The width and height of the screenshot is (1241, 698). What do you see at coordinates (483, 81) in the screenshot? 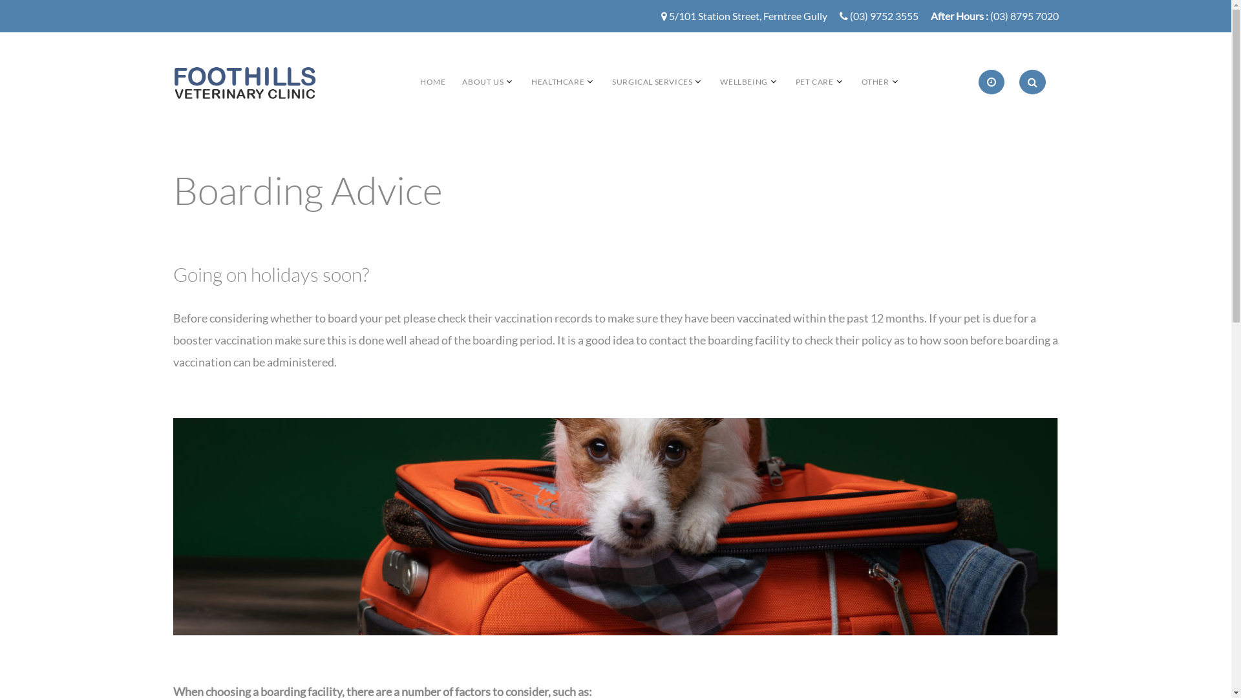
I see `ABOUT US` at bounding box center [483, 81].